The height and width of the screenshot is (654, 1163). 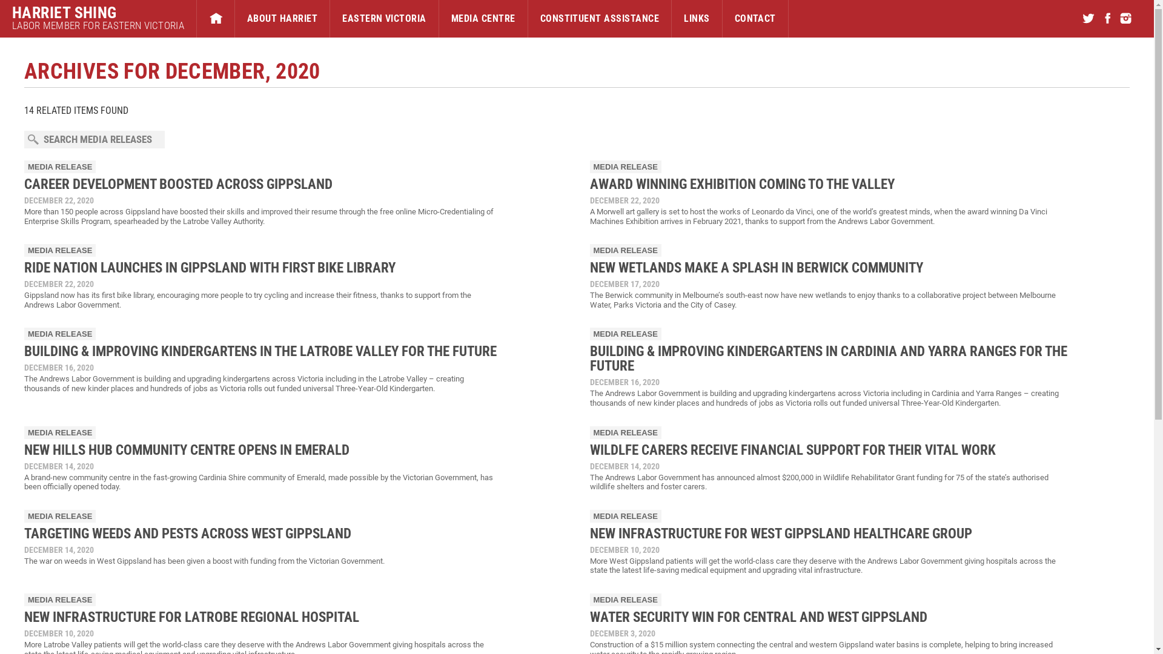 I want to click on MEDIA RELEASE, so click(x=60, y=599).